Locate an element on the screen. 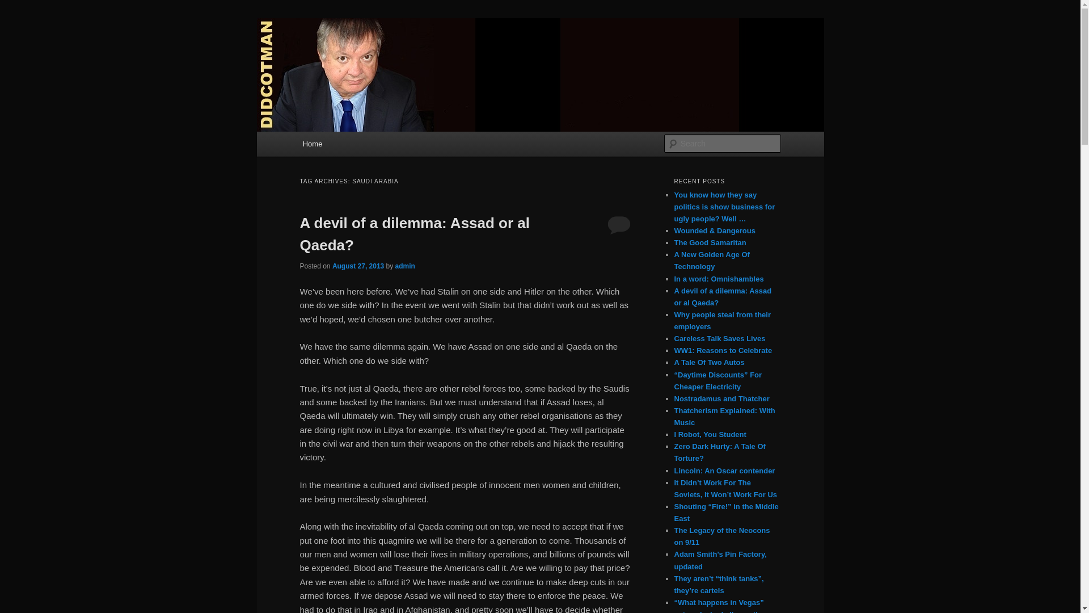 The height and width of the screenshot is (613, 1089). August 27, 2013 is located at coordinates (358, 266).